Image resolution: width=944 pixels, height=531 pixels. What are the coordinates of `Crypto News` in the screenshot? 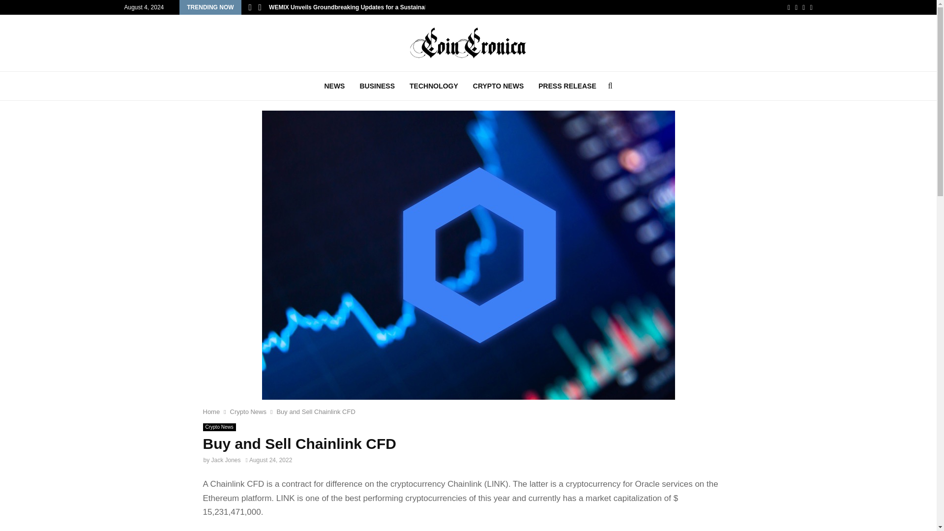 It's located at (248, 412).